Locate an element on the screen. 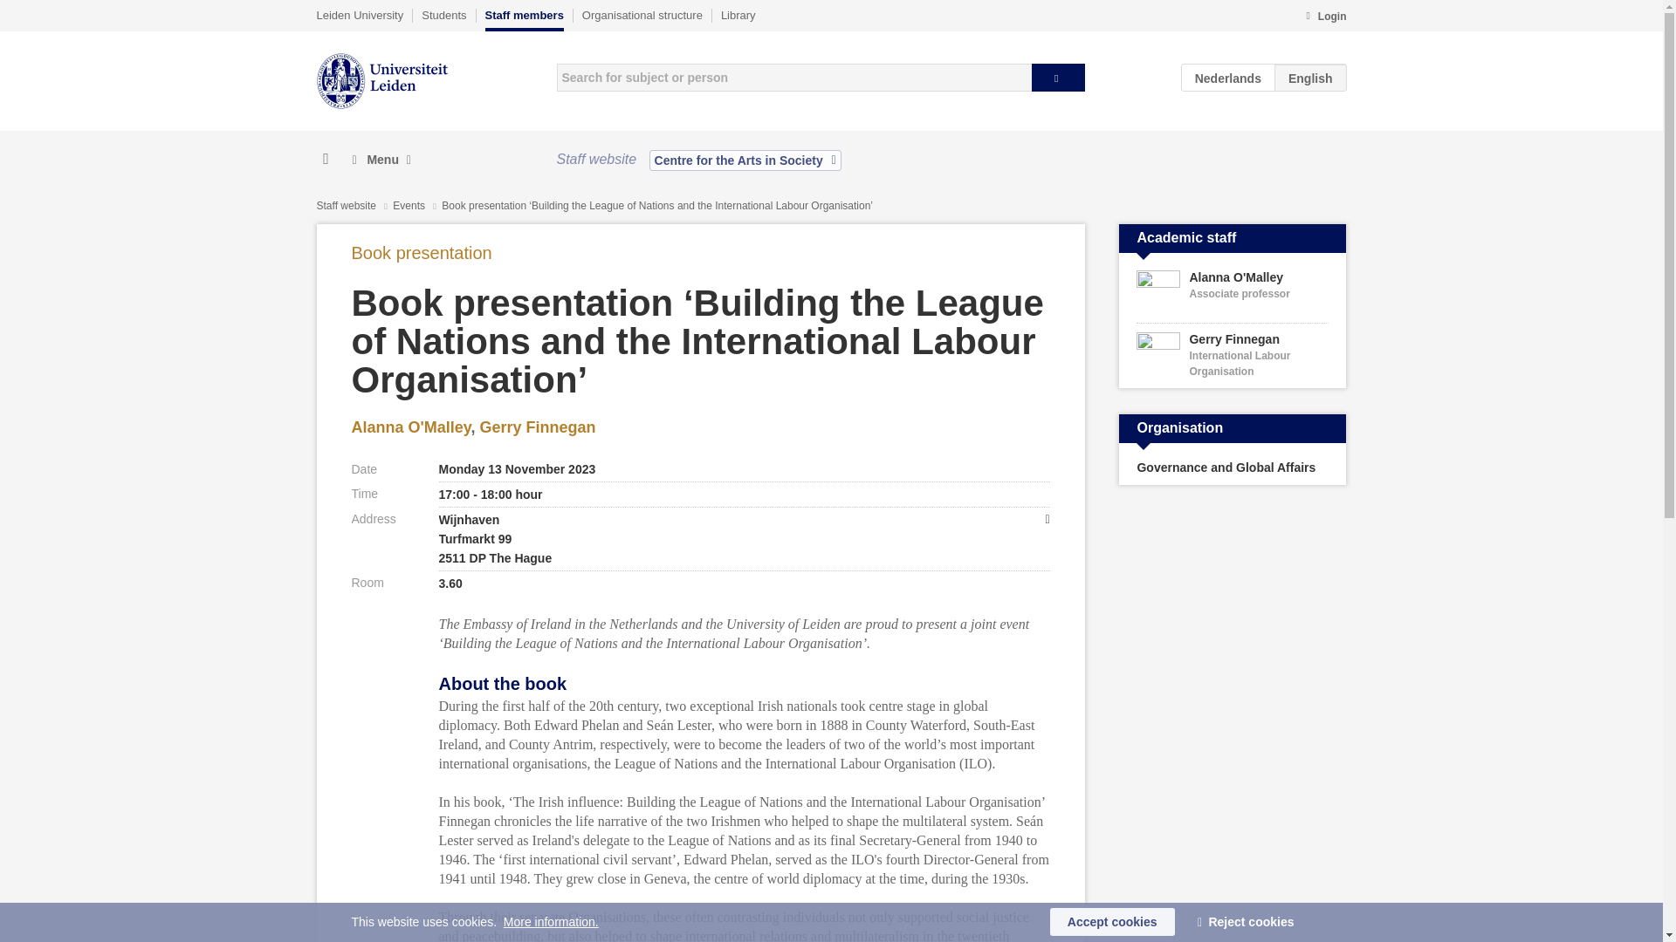 This screenshot has width=1676, height=942. Staff website is located at coordinates (1325, 17).